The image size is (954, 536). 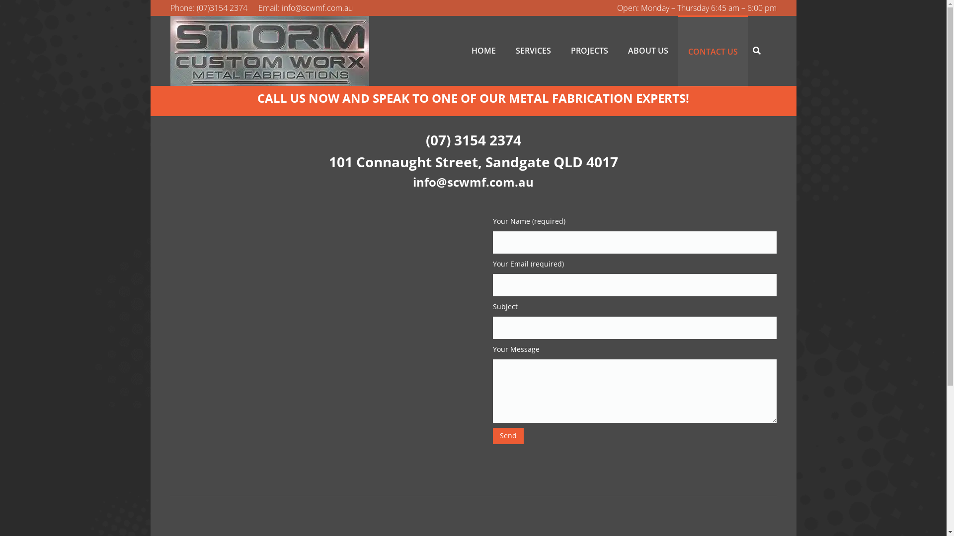 I want to click on CONTACT US, so click(x=713, y=51).